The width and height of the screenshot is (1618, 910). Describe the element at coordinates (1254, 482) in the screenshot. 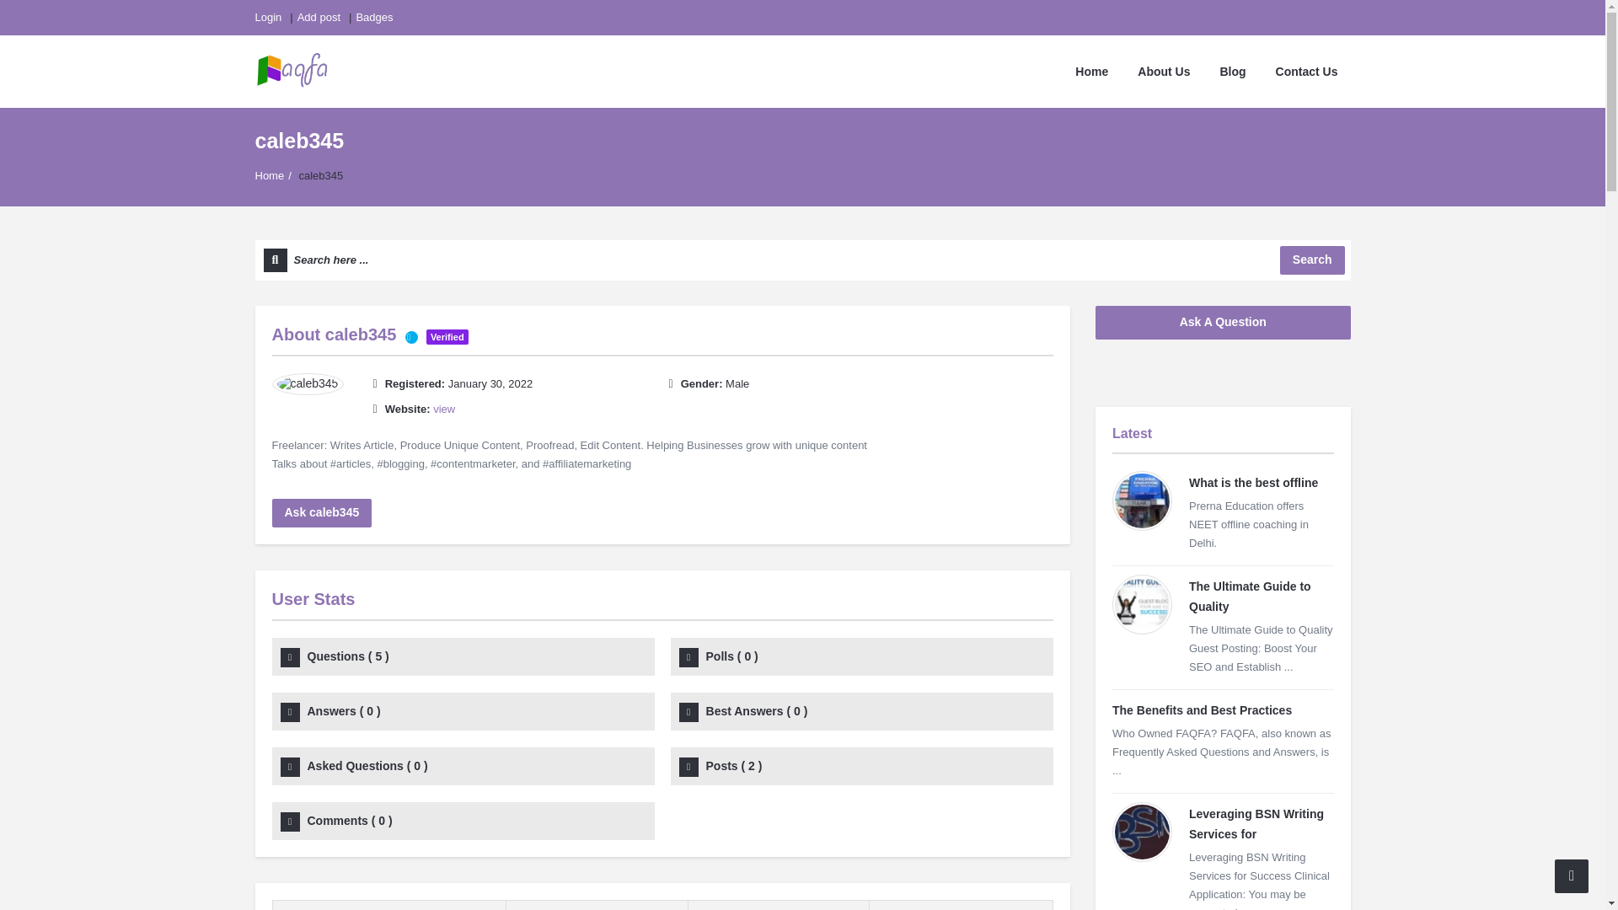

I see `What is the best offline NEET coaching in Delhi?` at that location.